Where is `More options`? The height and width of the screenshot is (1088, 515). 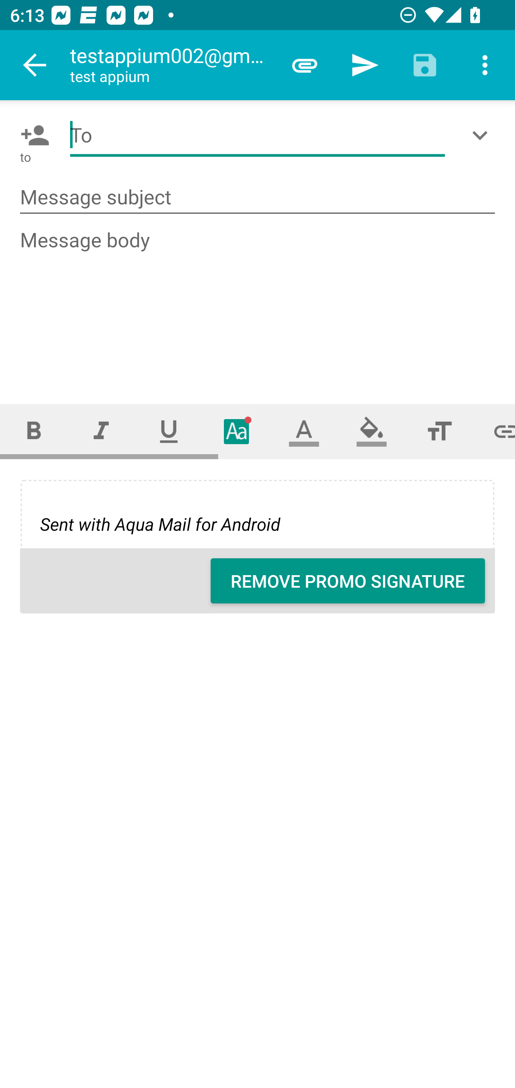
More options is located at coordinates (485, 65).